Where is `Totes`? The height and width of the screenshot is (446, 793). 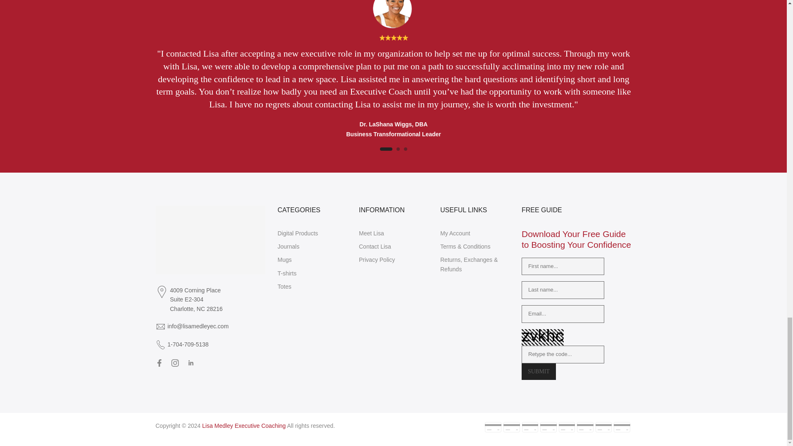
Totes is located at coordinates (284, 287).